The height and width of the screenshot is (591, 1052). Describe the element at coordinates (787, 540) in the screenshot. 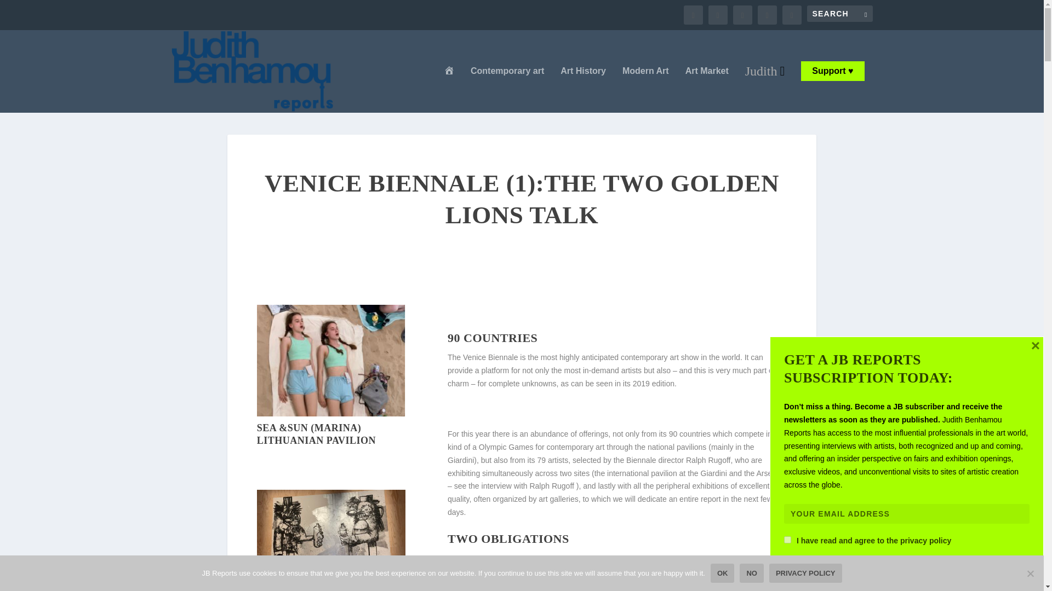

I see `1` at that location.